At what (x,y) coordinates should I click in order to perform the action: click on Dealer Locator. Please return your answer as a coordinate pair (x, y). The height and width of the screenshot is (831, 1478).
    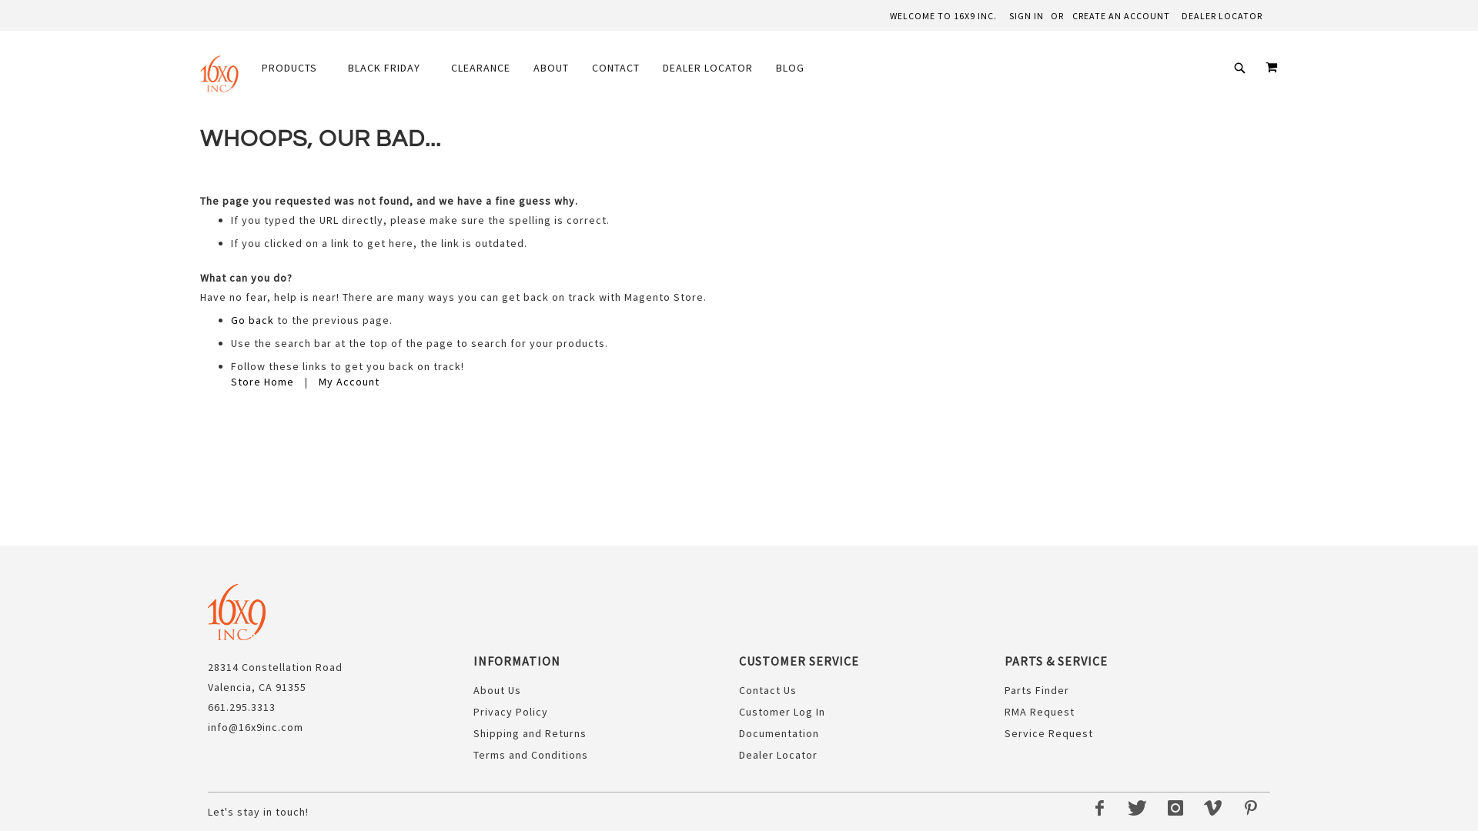
    Looking at the image, I should click on (778, 755).